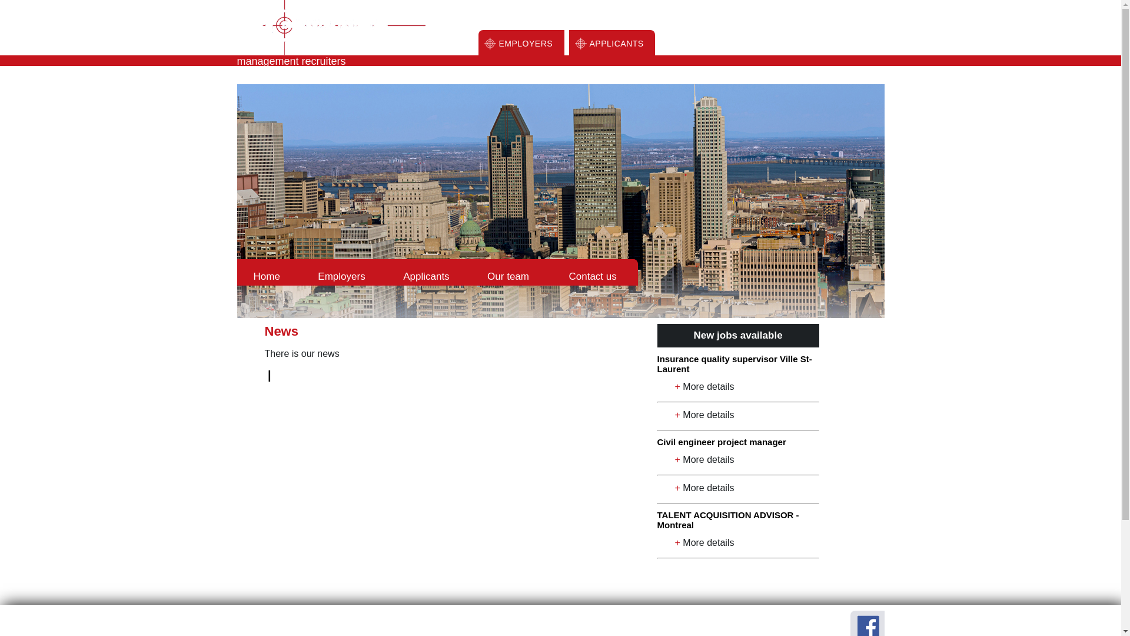 The height and width of the screenshot is (636, 1130). I want to click on BCRH - Candidats, so click(580, 44).